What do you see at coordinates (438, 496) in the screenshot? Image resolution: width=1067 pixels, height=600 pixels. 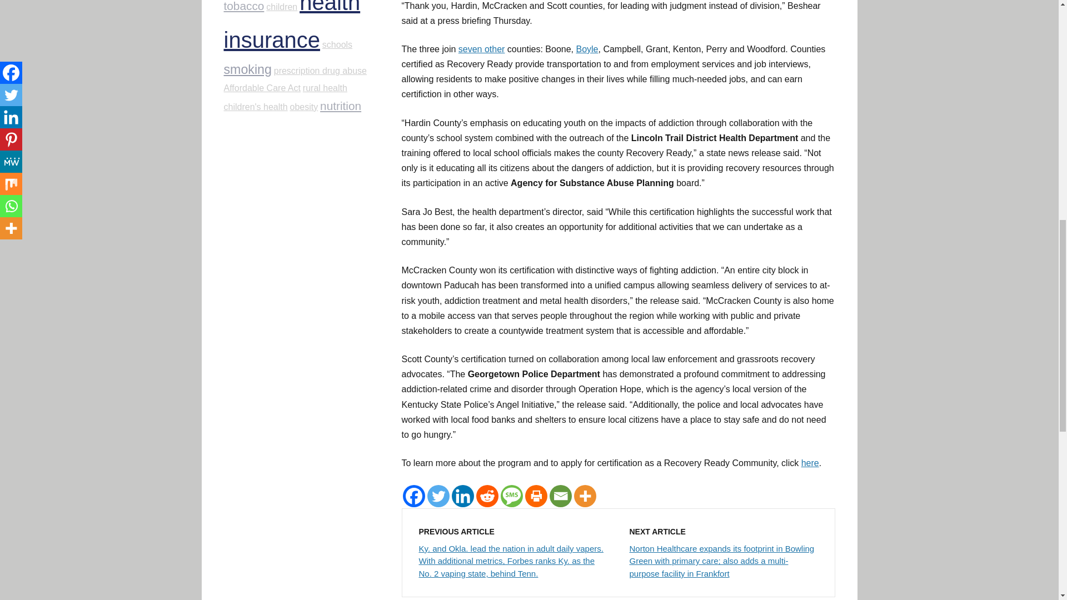 I see `Twitter` at bounding box center [438, 496].